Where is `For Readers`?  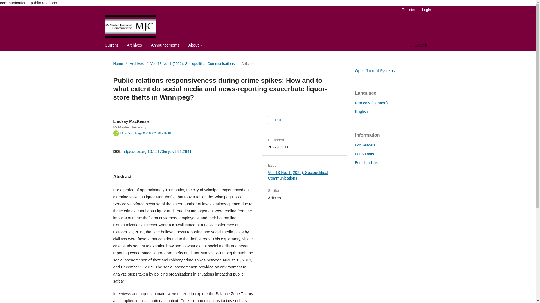
For Readers is located at coordinates (365, 145).